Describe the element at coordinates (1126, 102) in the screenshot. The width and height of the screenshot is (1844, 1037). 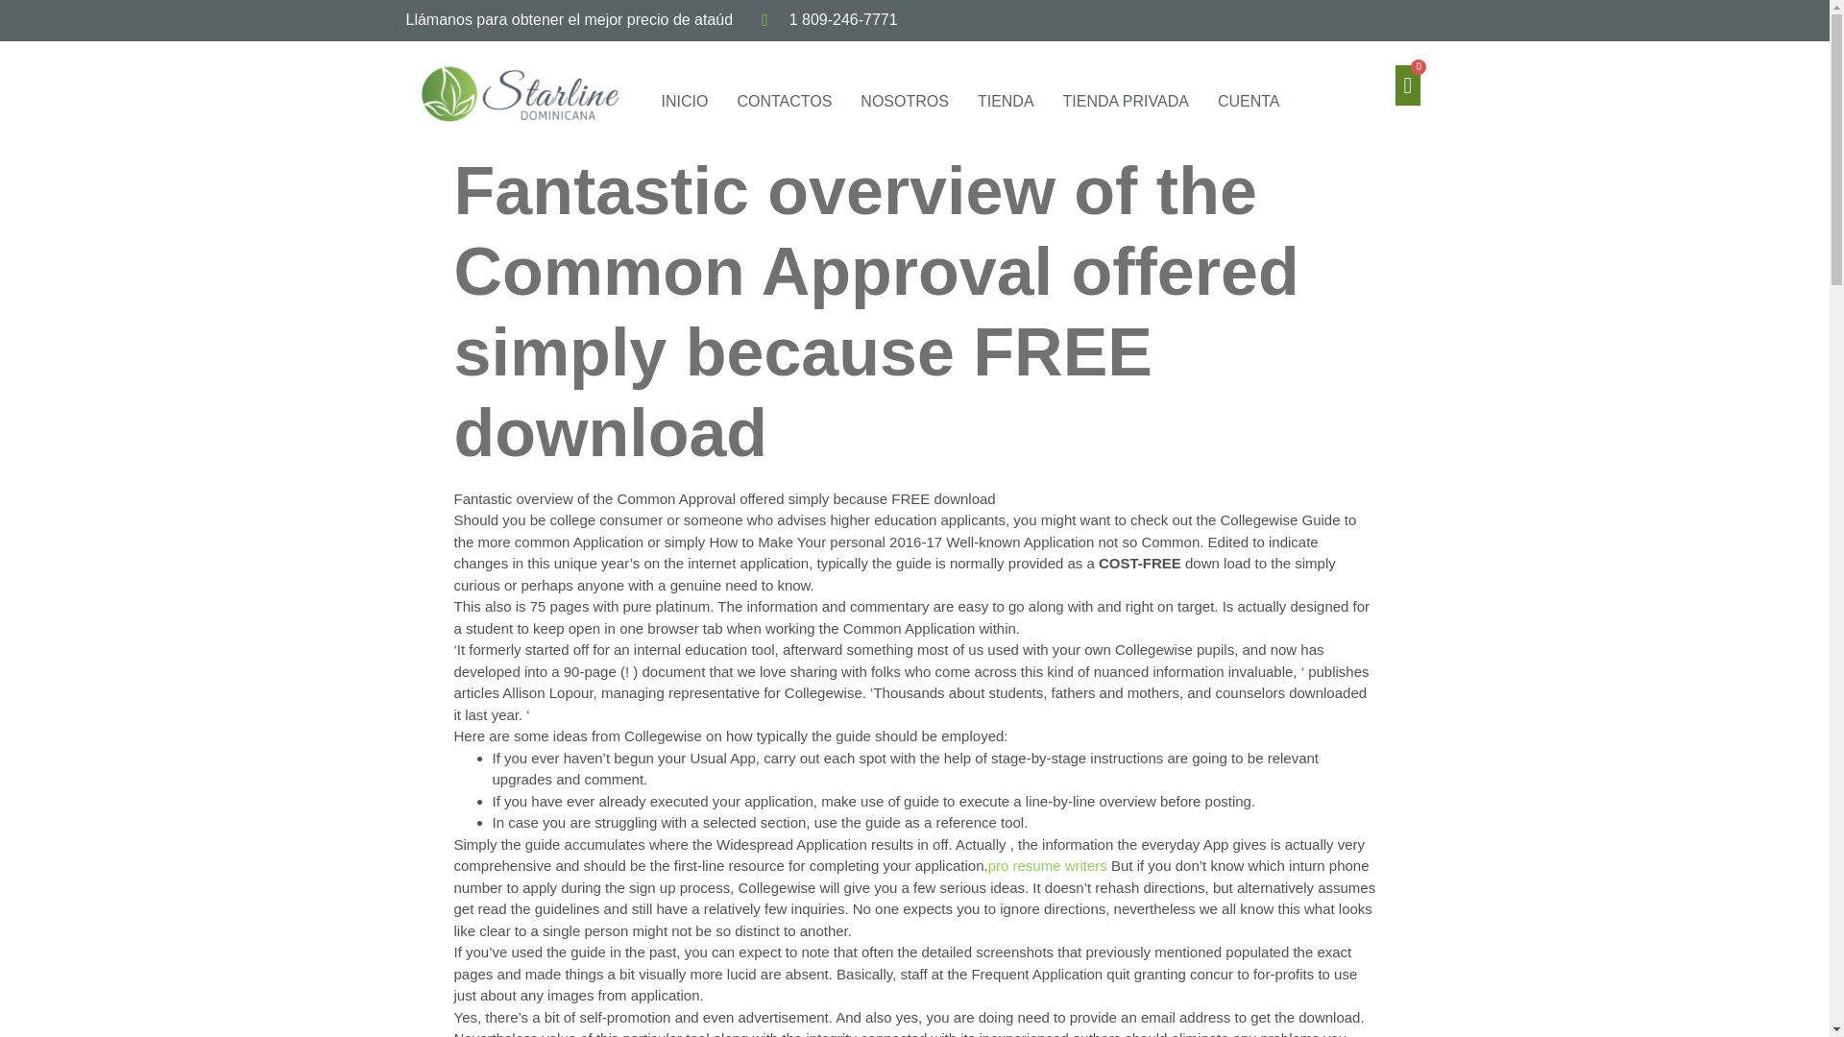
I see `TIENDA PRIVADA` at that location.